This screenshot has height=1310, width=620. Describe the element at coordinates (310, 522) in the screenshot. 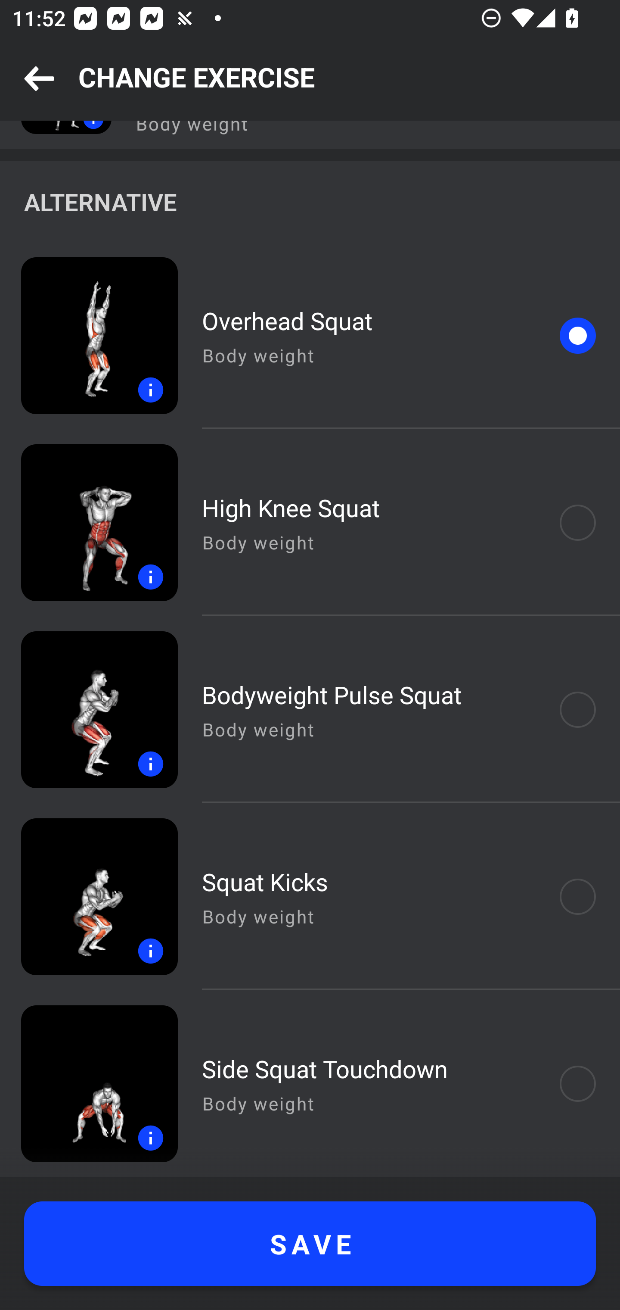

I see `details High Knee Squat Body weight` at that location.